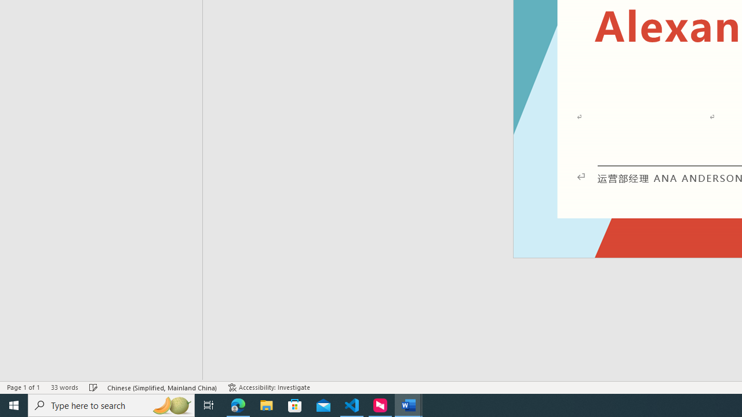 This screenshot has height=417, width=742. I want to click on Page Number Page 1 of 1, so click(23, 387).